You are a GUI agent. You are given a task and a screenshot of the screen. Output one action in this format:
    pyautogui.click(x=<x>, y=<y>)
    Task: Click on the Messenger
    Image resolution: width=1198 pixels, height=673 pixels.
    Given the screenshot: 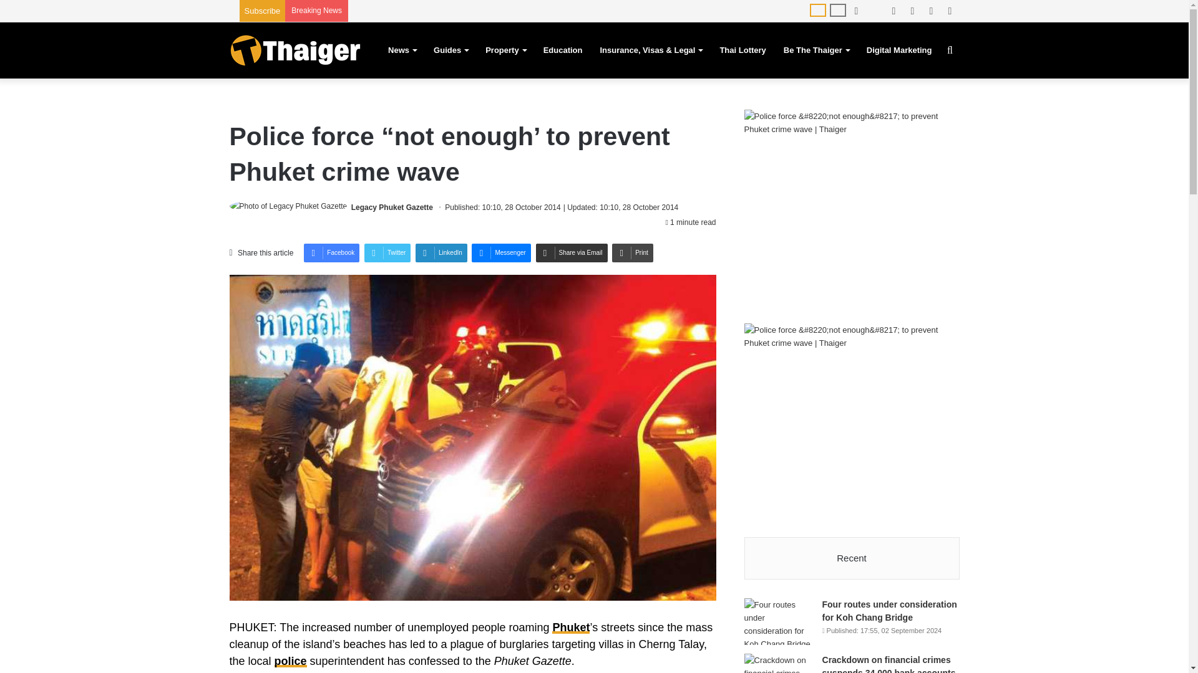 What is the action you would take?
    pyautogui.click(x=501, y=253)
    